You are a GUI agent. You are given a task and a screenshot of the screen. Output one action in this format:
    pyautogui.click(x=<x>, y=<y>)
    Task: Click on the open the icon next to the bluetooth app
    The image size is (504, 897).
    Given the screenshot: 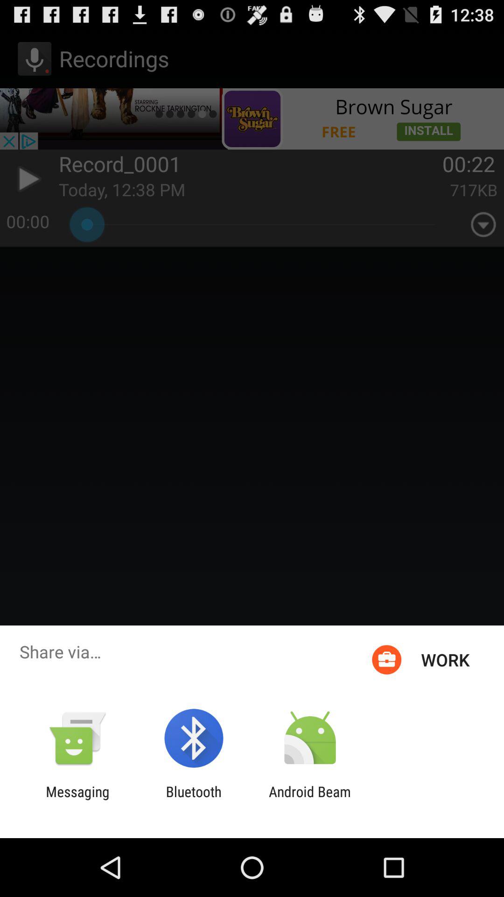 What is the action you would take?
    pyautogui.click(x=310, y=800)
    